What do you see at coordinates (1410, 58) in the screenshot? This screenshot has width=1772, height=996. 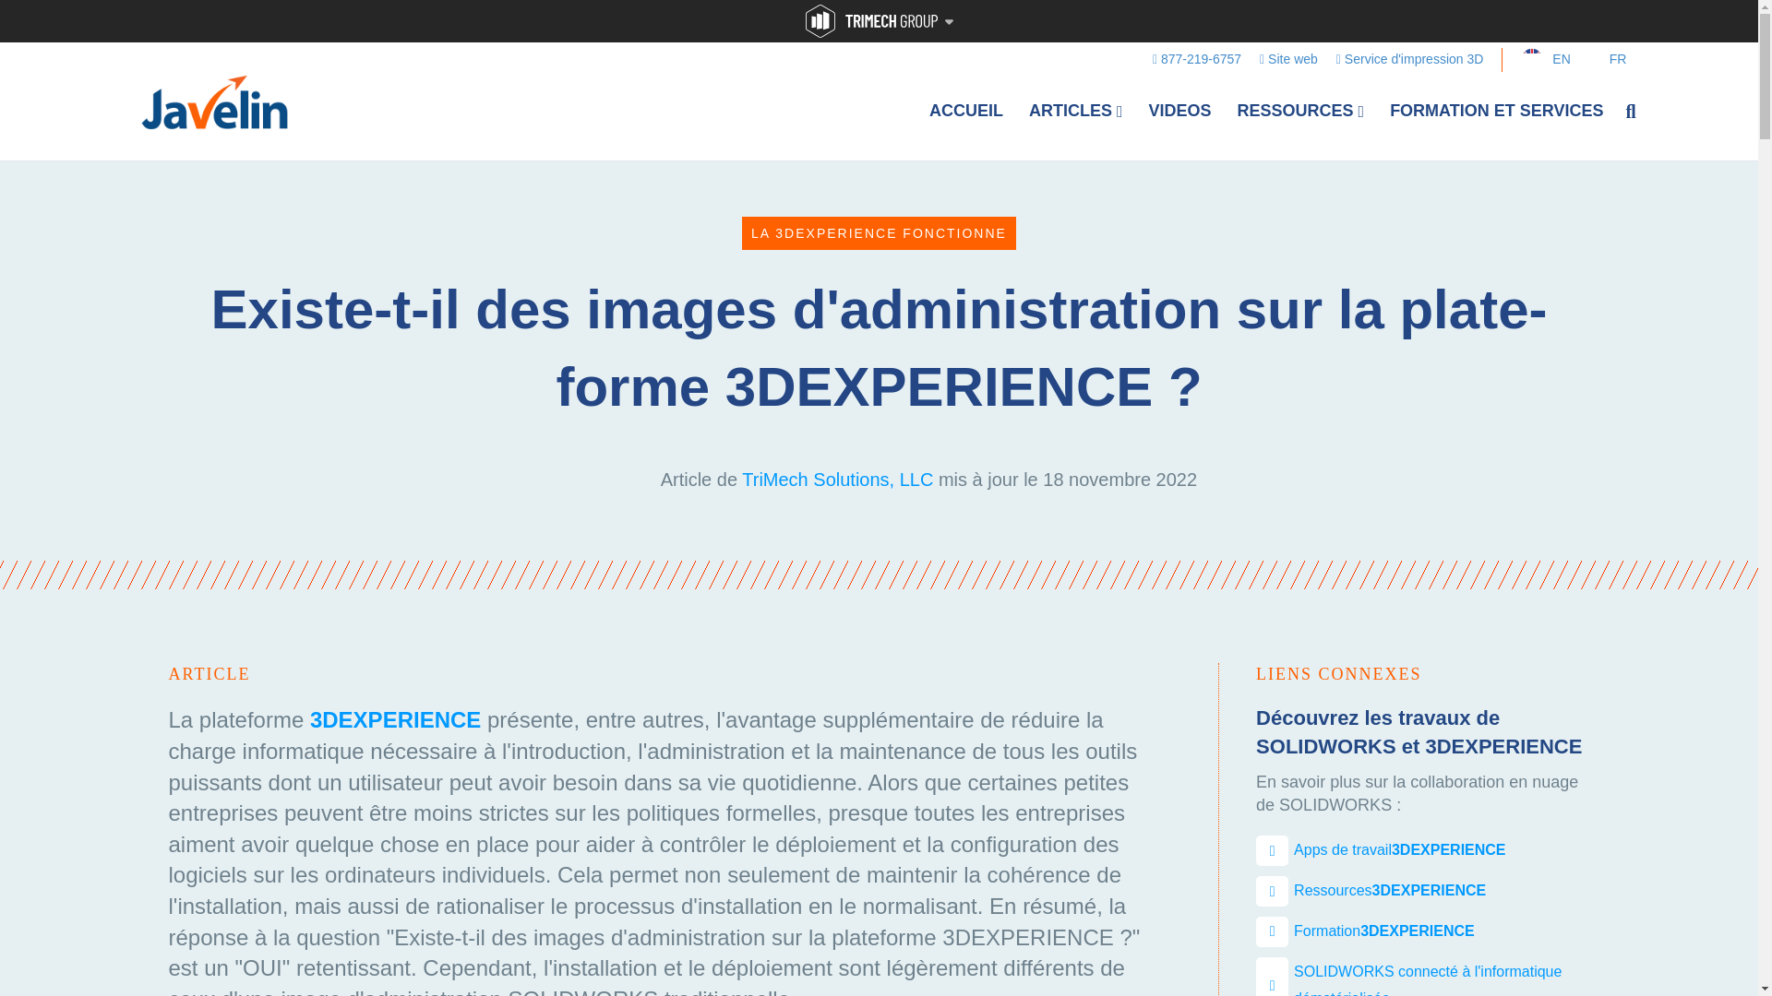 I see `Service d'impression 3D` at bounding box center [1410, 58].